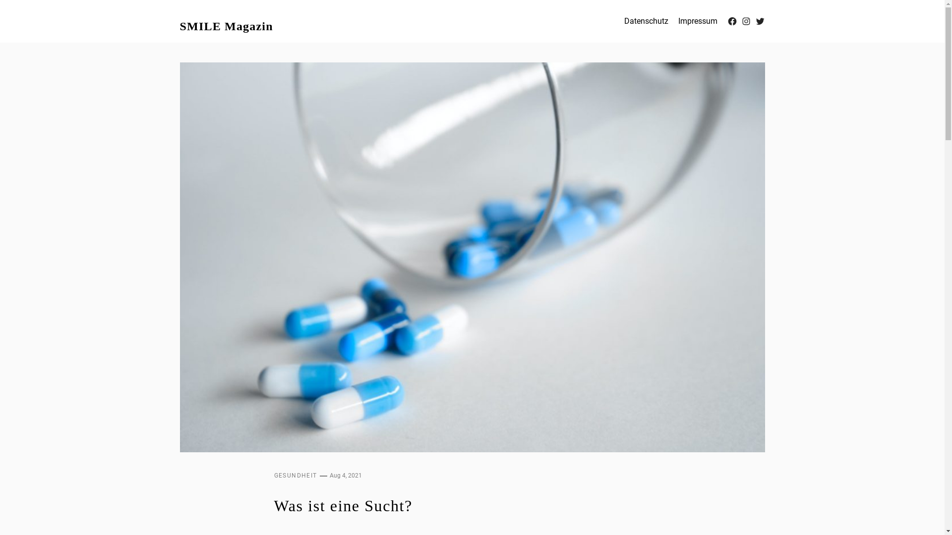 The width and height of the screenshot is (952, 535). Describe the element at coordinates (760, 21) in the screenshot. I see `Twitter` at that location.